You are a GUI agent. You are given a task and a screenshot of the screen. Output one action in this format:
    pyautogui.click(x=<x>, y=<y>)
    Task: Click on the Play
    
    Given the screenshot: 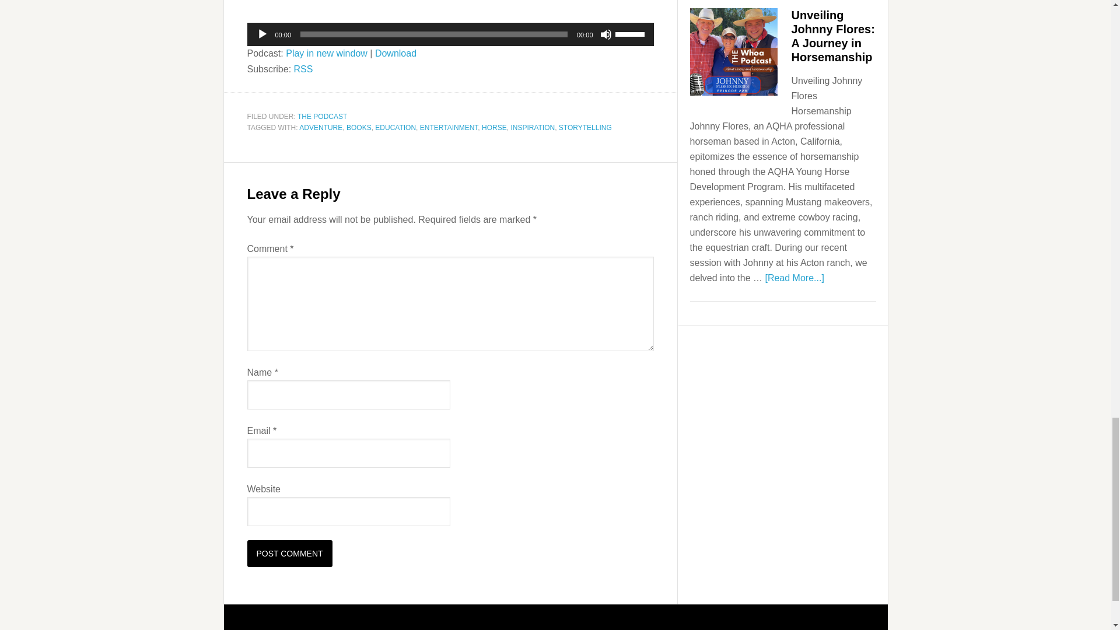 What is the action you would take?
    pyautogui.click(x=262, y=34)
    